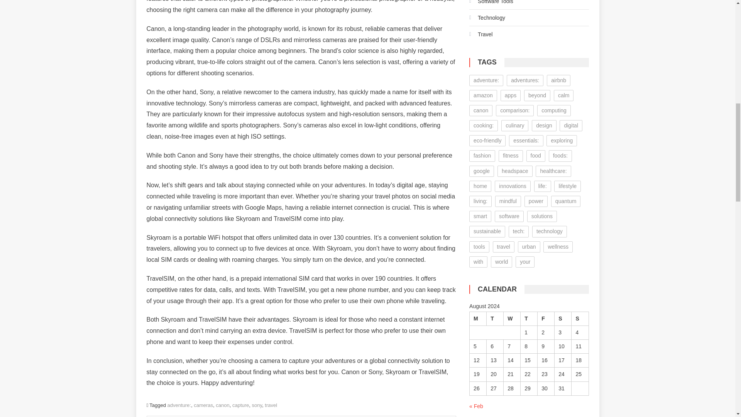 Image resolution: width=741 pixels, height=417 pixels. Describe the element at coordinates (563, 318) in the screenshot. I see `Saturday` at that location.